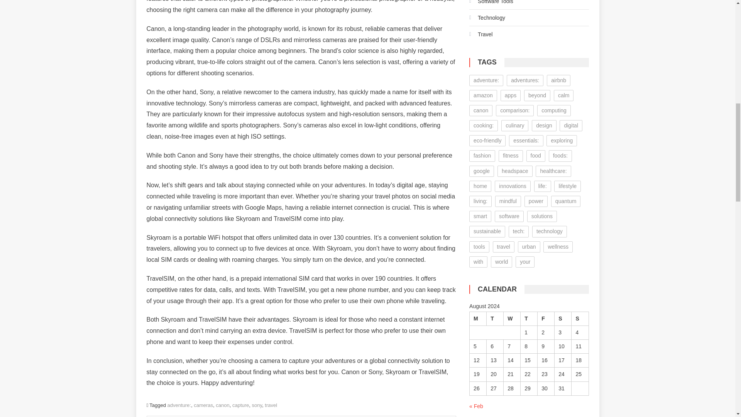 Image resolution: width=741 pixels, height=417 pixels. Describe the element at coordinates (563, 318) in the screenshot. I see `Saturday` at that location.